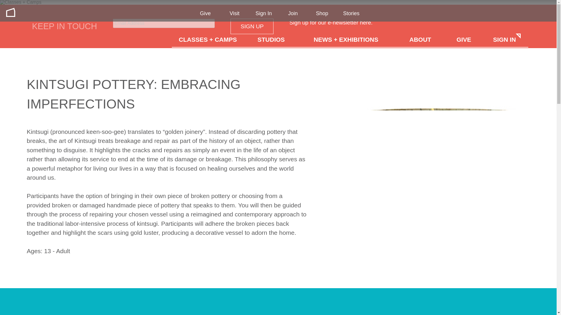 The height and width of the screenshot is (315, 561). Describe the element at coordinates (264, 13) in the screenshot. I see `Sign In` at that location.